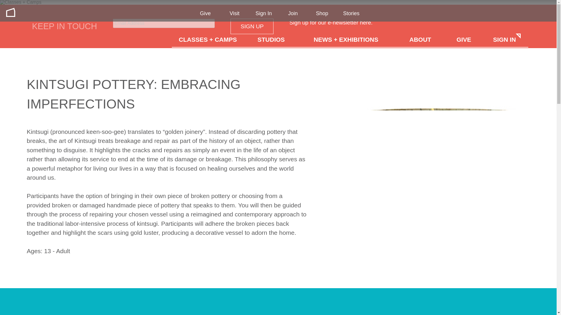 The height and width of the screenshot is (315, 561). Describe the element at coordinates (264, 13) in the screenshot. I see `Sign In` at that location.